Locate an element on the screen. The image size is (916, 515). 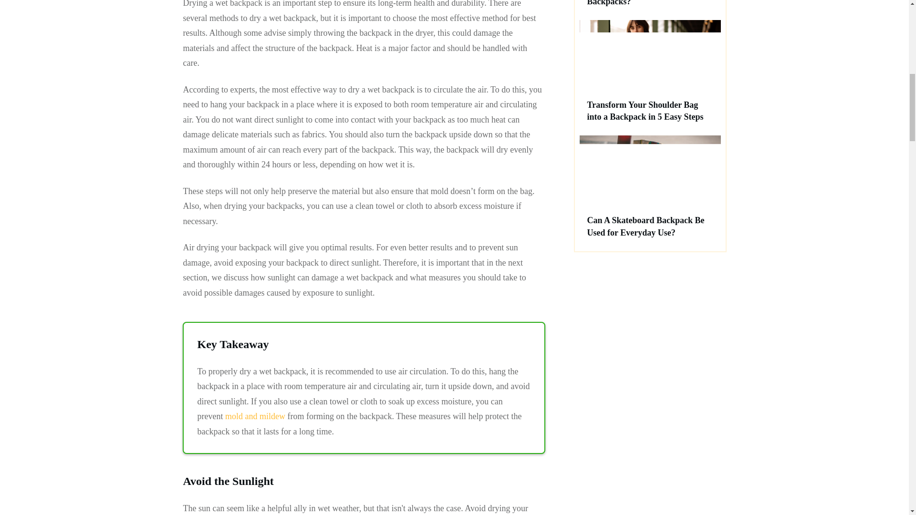
Can A Skateboard Backpack Be Used for Everyday Use? is located at coordinates (645, 226).